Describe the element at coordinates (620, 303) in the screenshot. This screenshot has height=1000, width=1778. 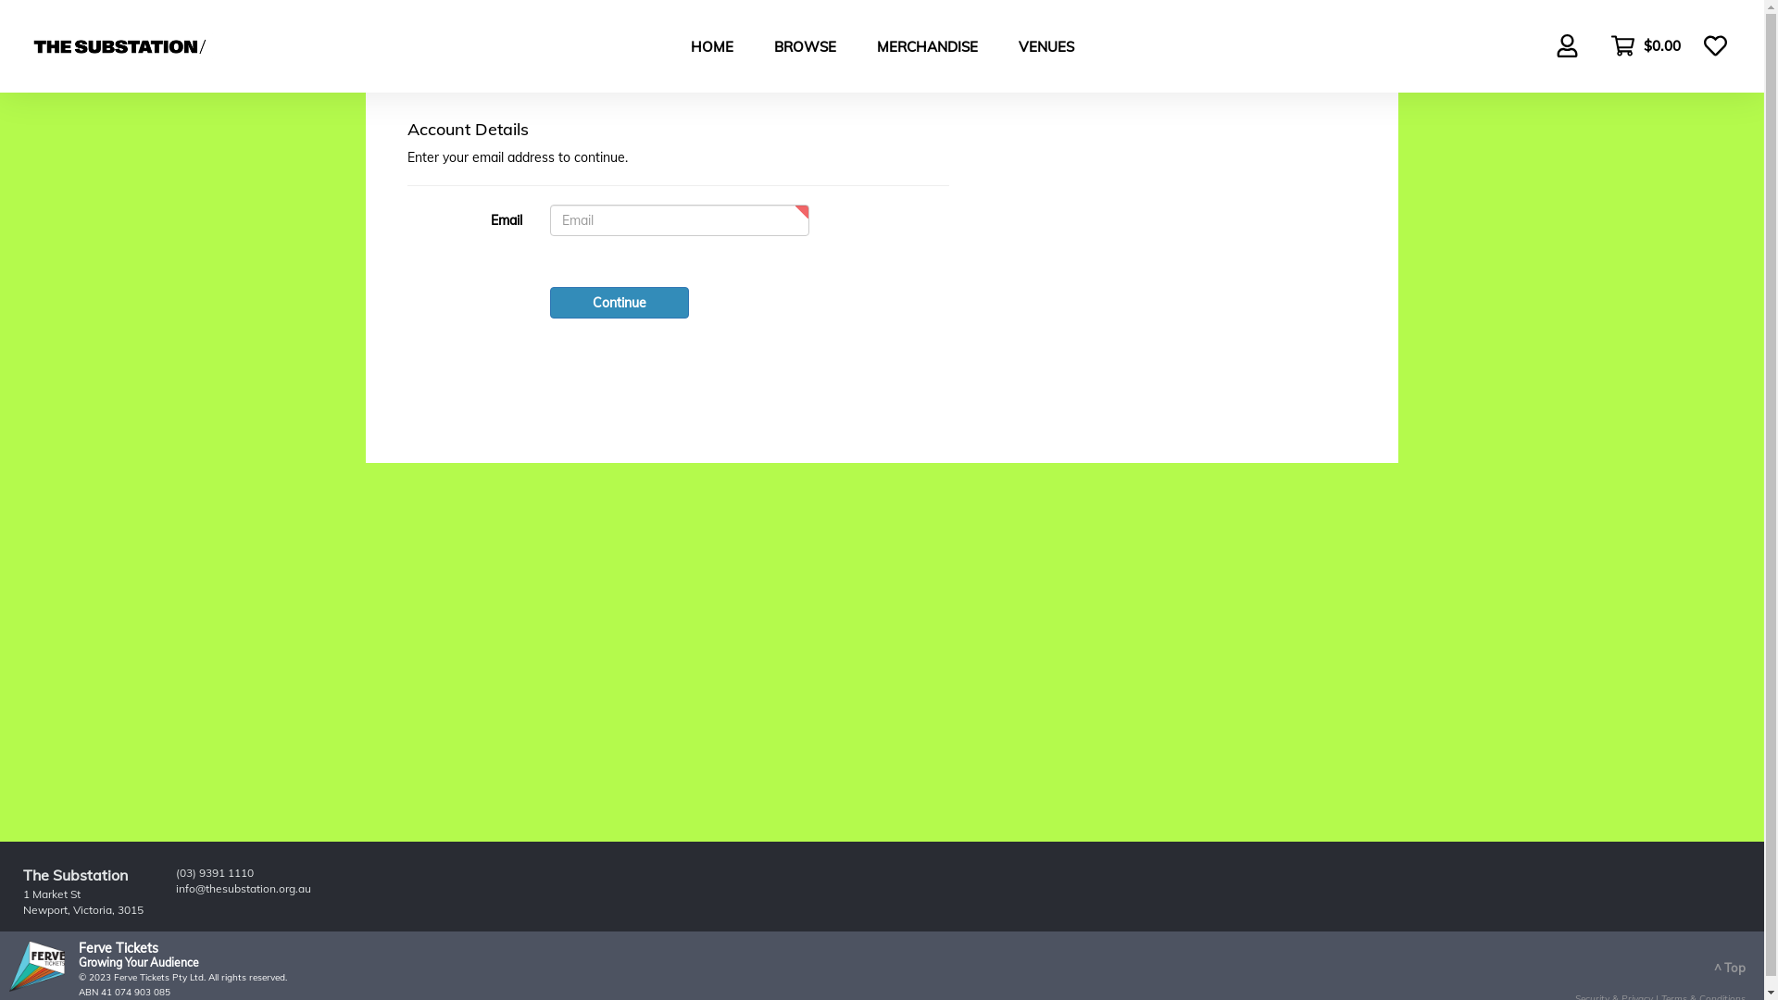
I see `Continue` at that location.